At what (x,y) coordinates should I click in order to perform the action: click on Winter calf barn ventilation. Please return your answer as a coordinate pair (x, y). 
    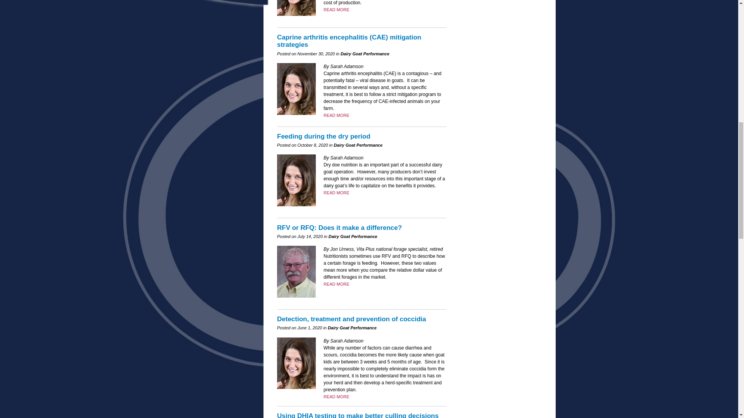
    Looking at the image, I should click on (336, 397).